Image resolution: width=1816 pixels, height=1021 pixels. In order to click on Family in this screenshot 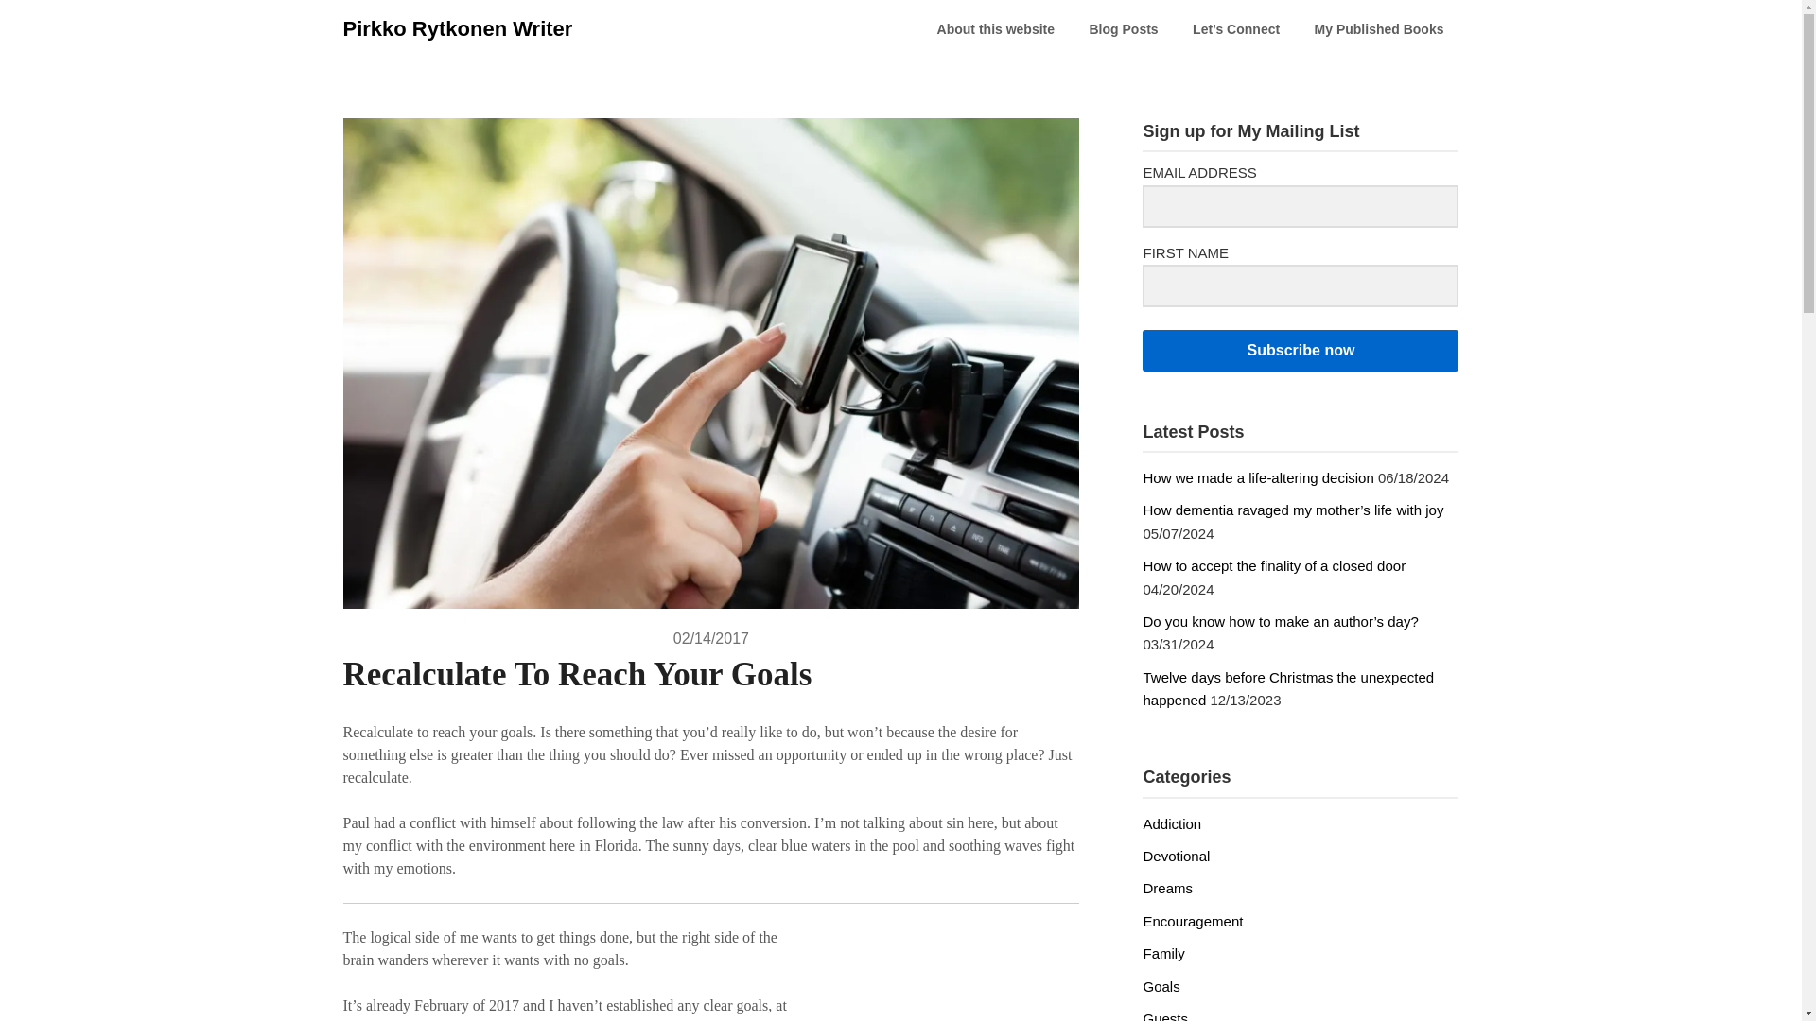, I will do `click(1162, 953)`.